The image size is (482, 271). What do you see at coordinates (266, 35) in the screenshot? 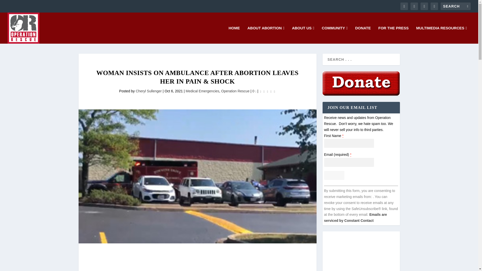
I see `ABOUT ABORTION` at bounding box center [266, 35].